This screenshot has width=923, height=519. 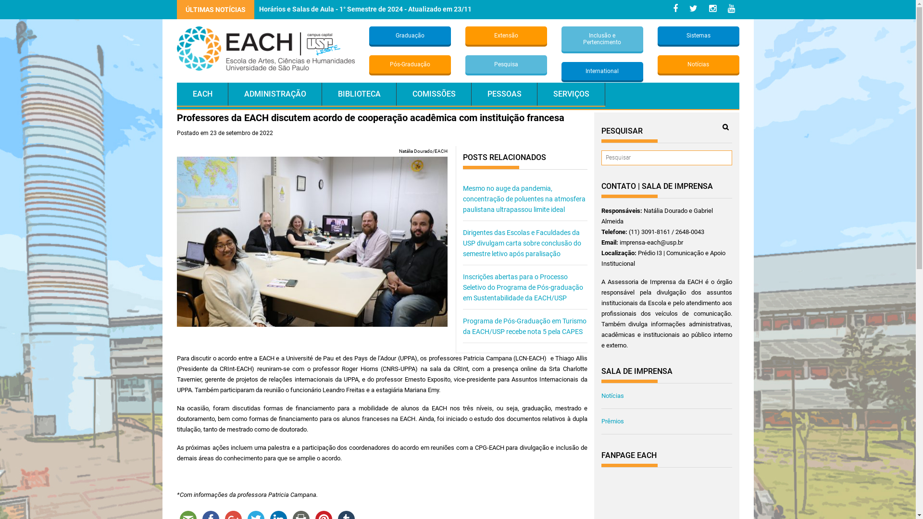 What do you see at coordinates (360, 94) in the screenshot?
I see `BIBLIOTECA` at bounding box center [360, 94].